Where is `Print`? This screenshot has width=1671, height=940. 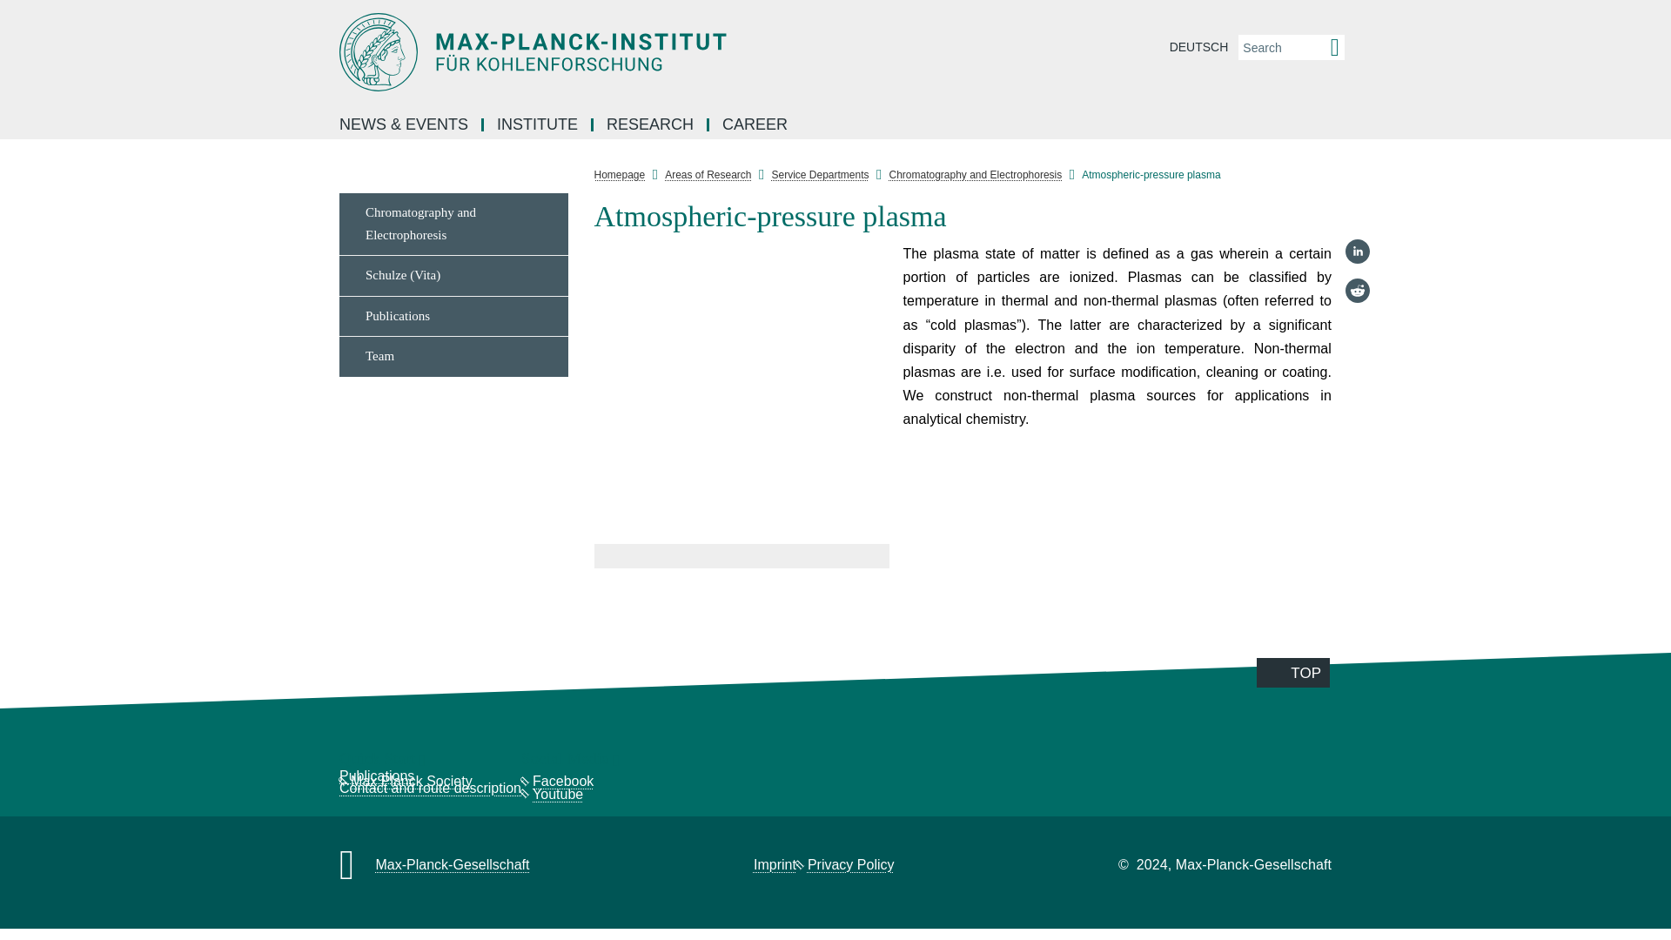
Print is located at coordinates (1358, 447).